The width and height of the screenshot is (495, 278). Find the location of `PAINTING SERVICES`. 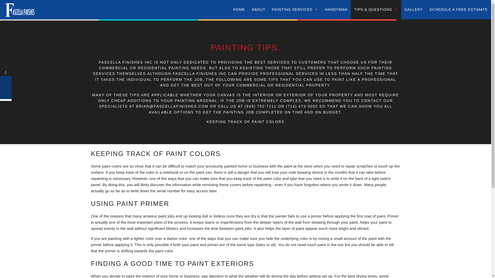

PAINTING SERVICES is located at coordinates (295, 10).